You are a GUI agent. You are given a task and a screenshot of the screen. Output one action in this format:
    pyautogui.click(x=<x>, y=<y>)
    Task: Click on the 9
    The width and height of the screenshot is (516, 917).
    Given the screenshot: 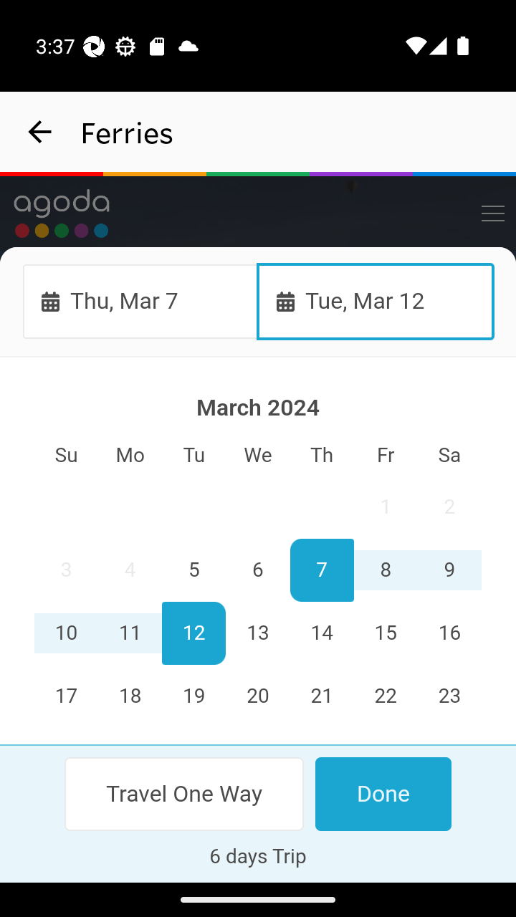 What is the action you would take?
    pyautogui.click(x=449, y=571)
    